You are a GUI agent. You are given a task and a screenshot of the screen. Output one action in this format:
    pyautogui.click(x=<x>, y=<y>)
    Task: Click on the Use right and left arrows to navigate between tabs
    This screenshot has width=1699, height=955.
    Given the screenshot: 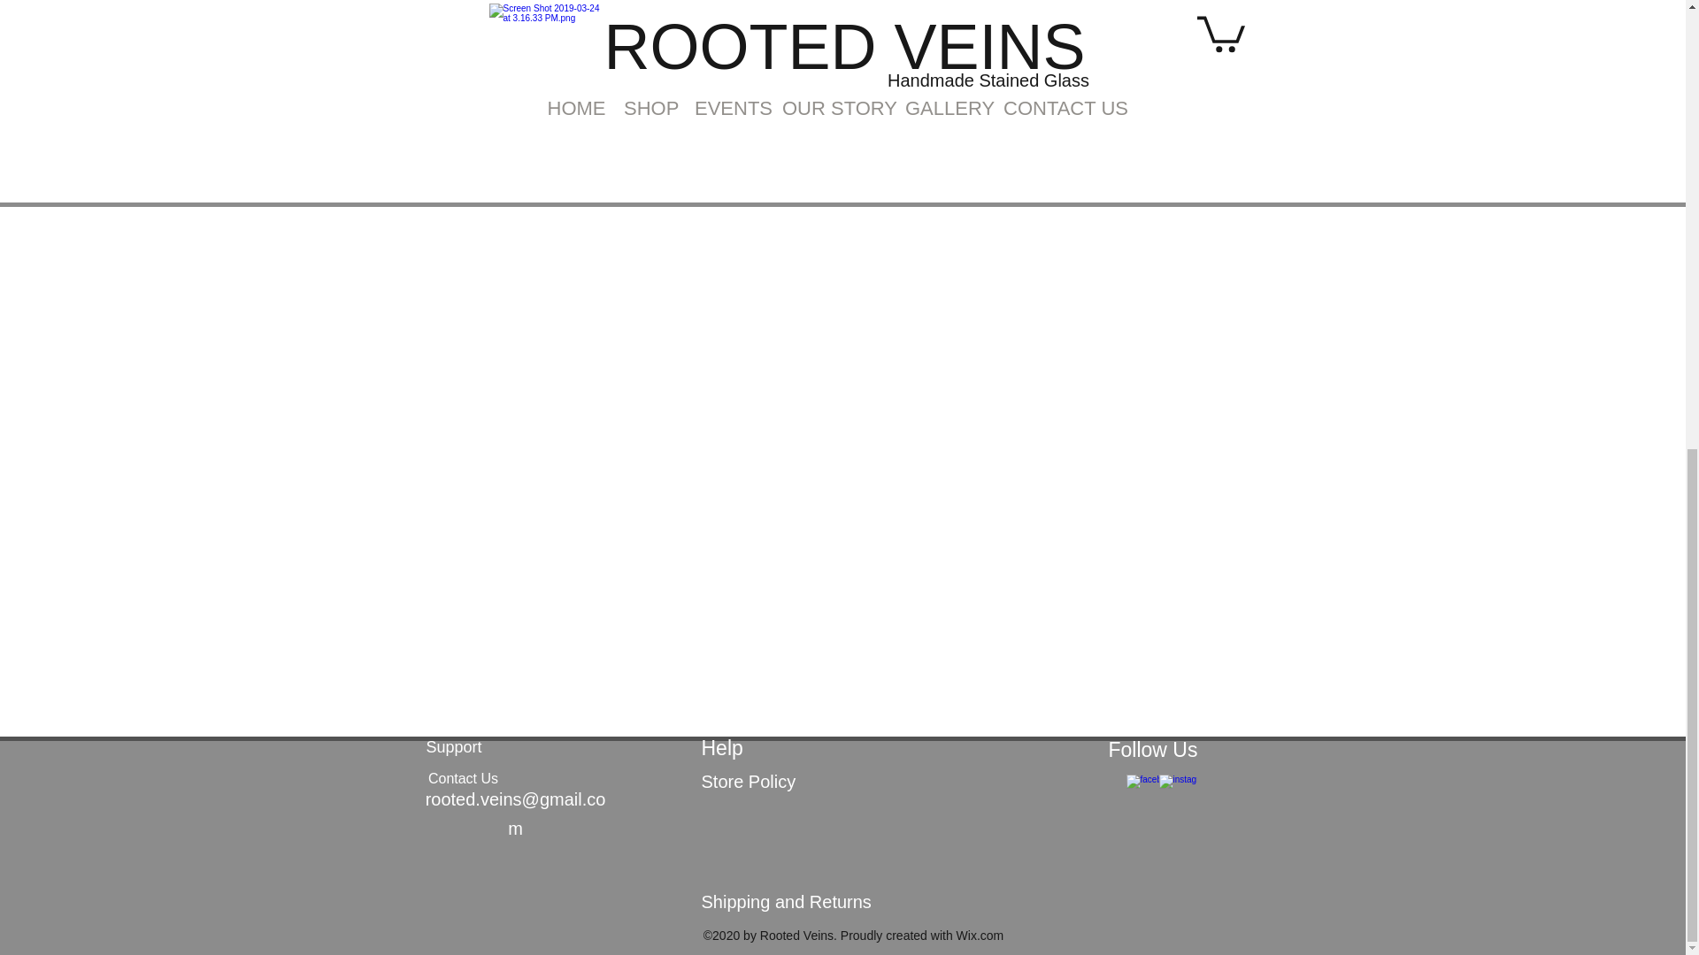 What is the action you would take?
    pyautogui.click(x=515, y=21)
    